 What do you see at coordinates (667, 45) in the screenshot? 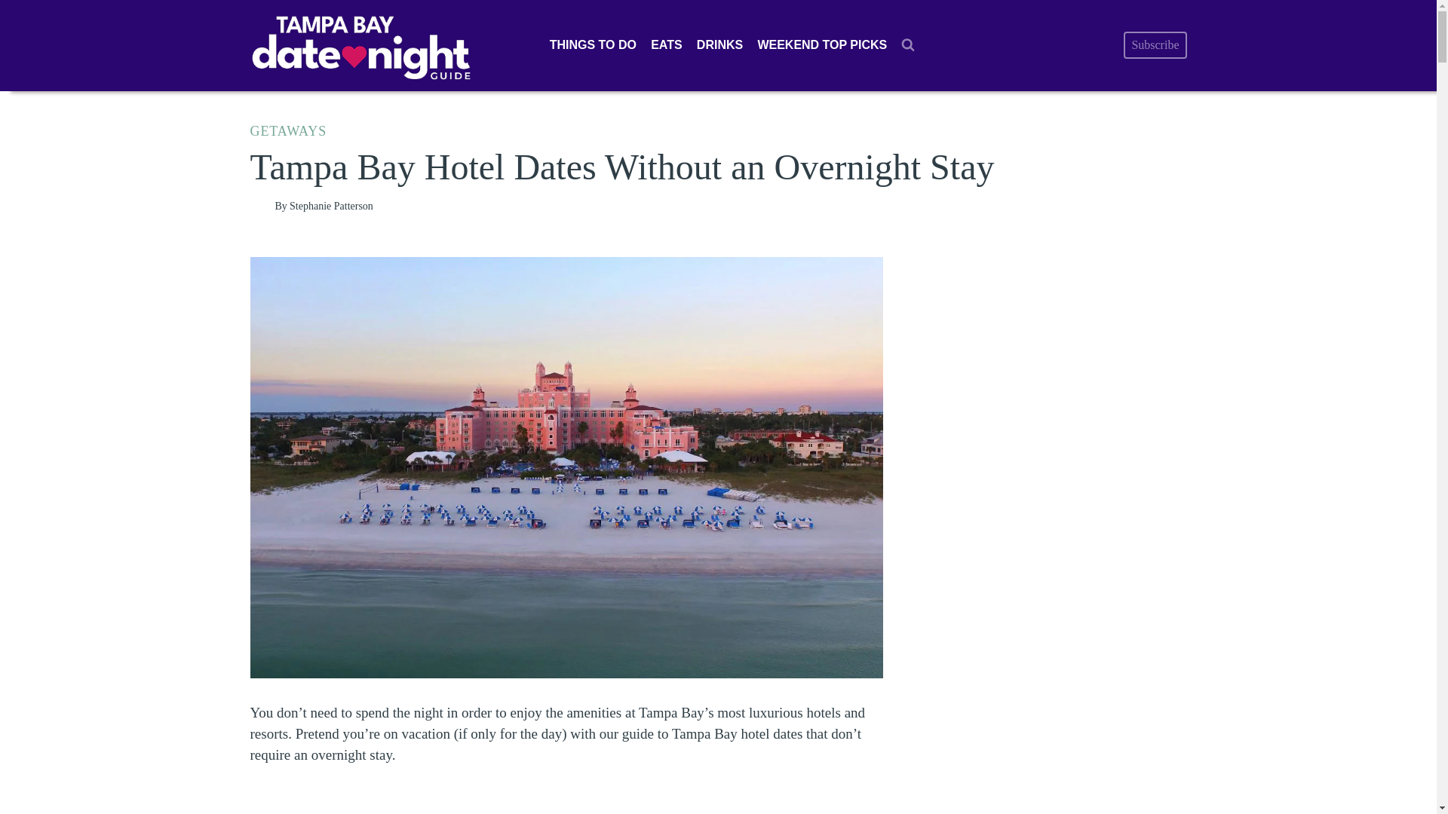
I see `EATS` at bounding box center [667, 45].